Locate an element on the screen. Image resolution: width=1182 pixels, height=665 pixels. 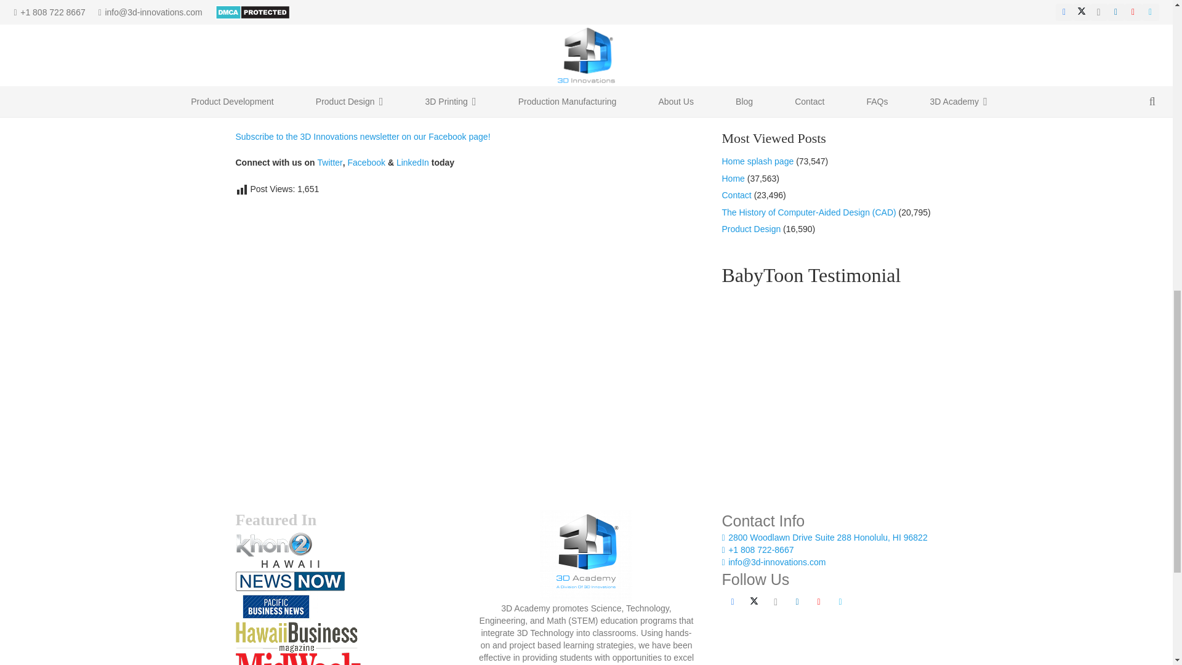
Facebook is located at coordinates (732, 602).